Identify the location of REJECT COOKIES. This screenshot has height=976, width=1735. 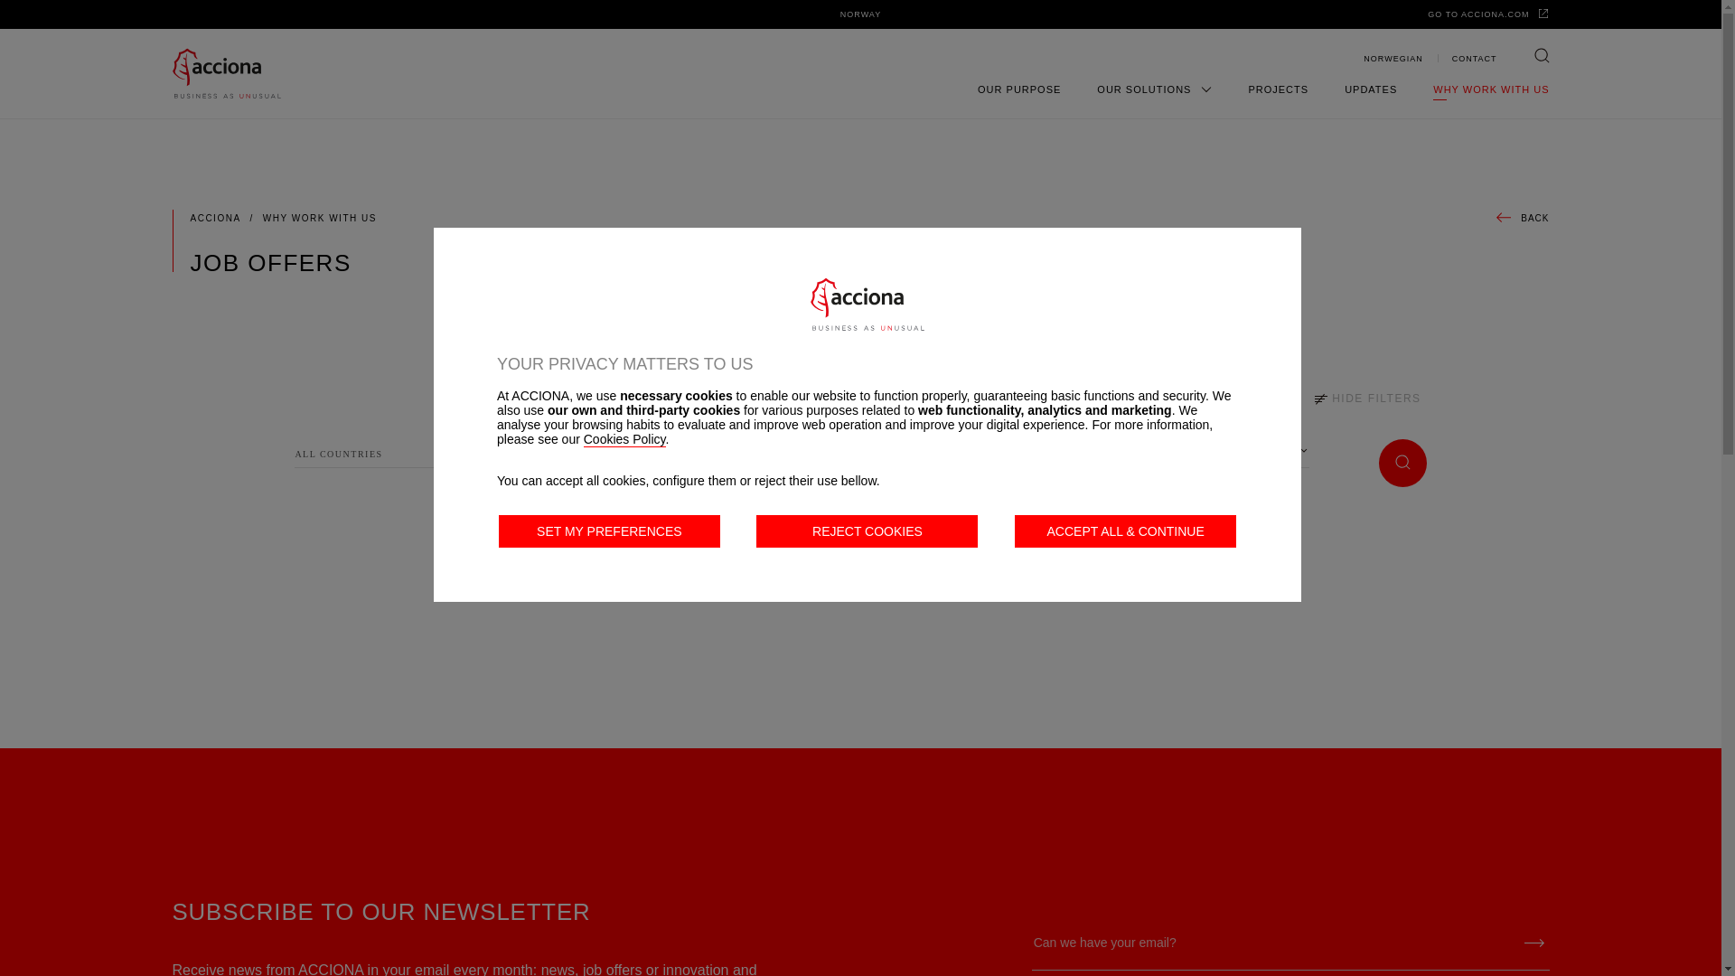
(867, 531).